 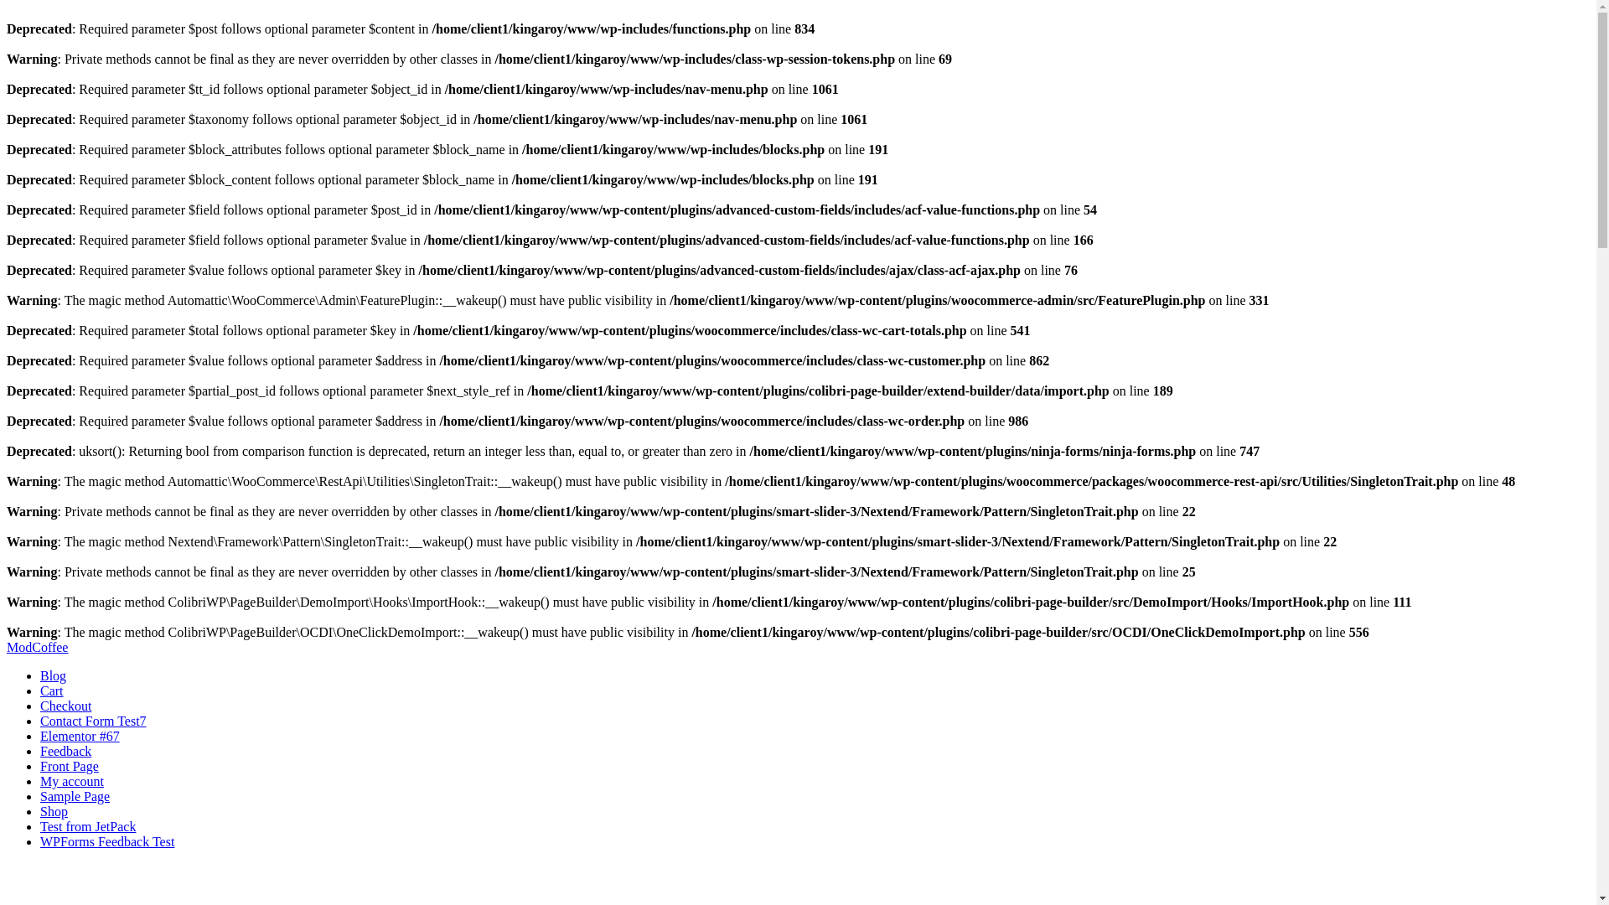 I want to click on Feedback, so click(x=65, y=751).